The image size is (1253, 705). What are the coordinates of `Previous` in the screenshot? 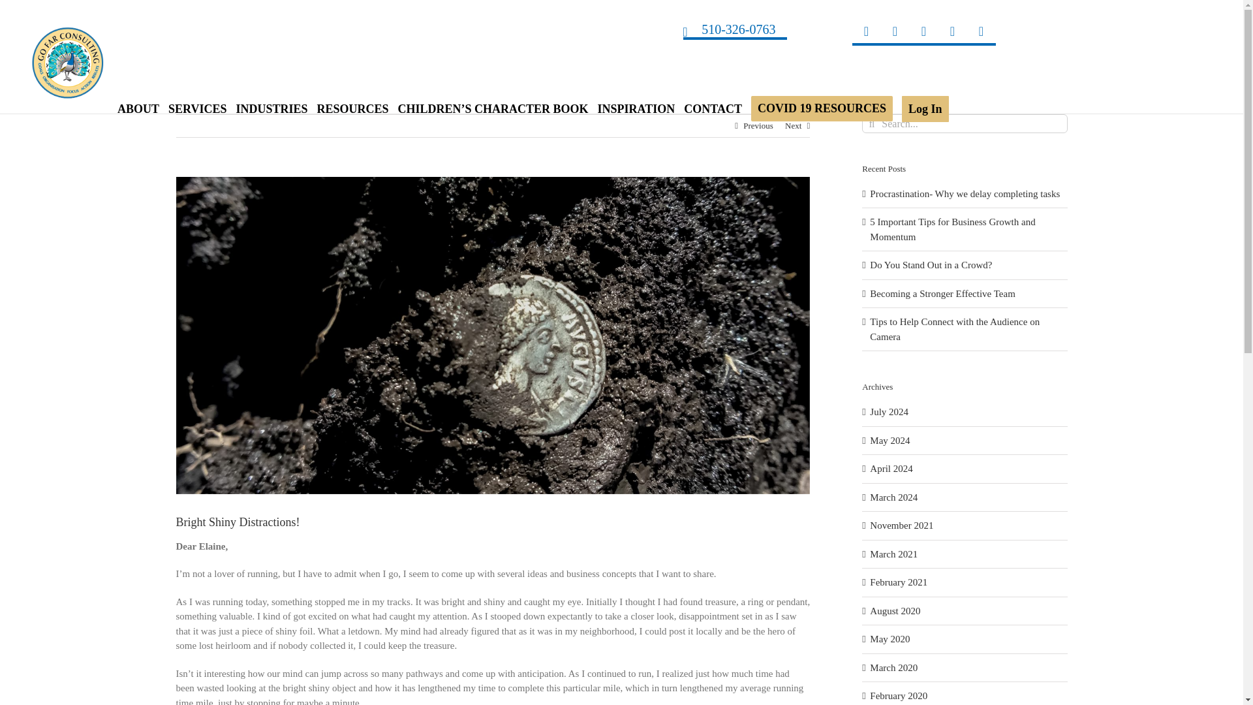 It's located at (758, 125).